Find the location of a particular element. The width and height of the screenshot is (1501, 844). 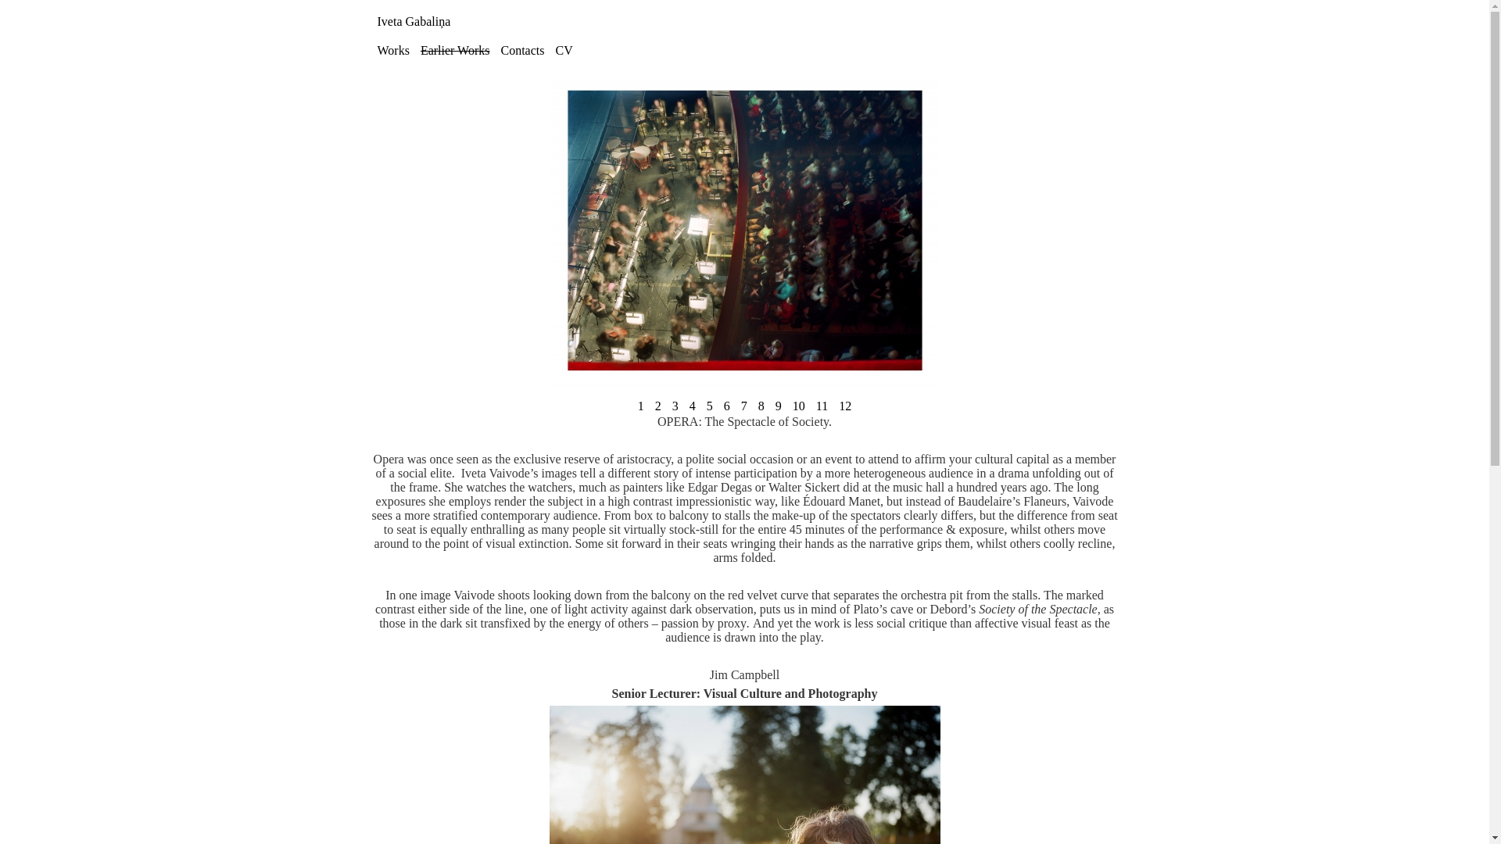

CV is located at coordinates (563, 51).